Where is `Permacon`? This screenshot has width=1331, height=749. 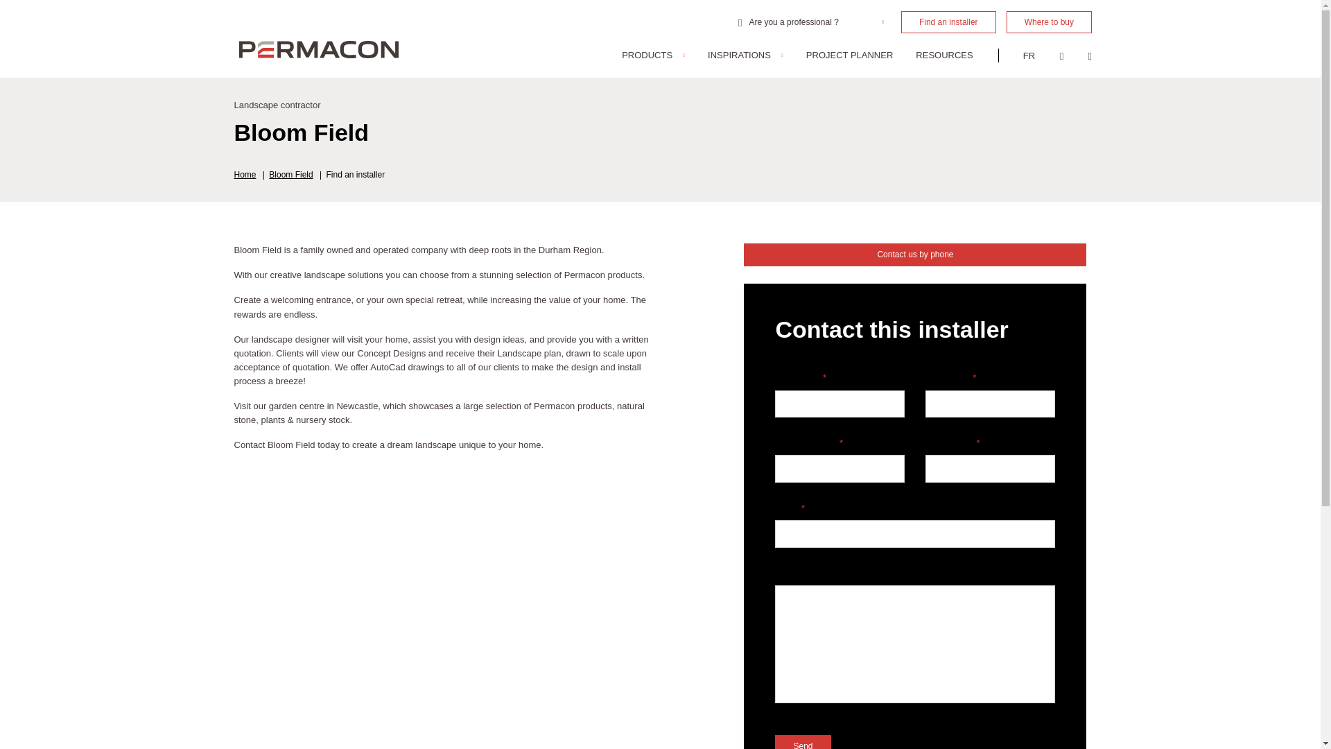
Permacon is located at coordinates (319, 50).